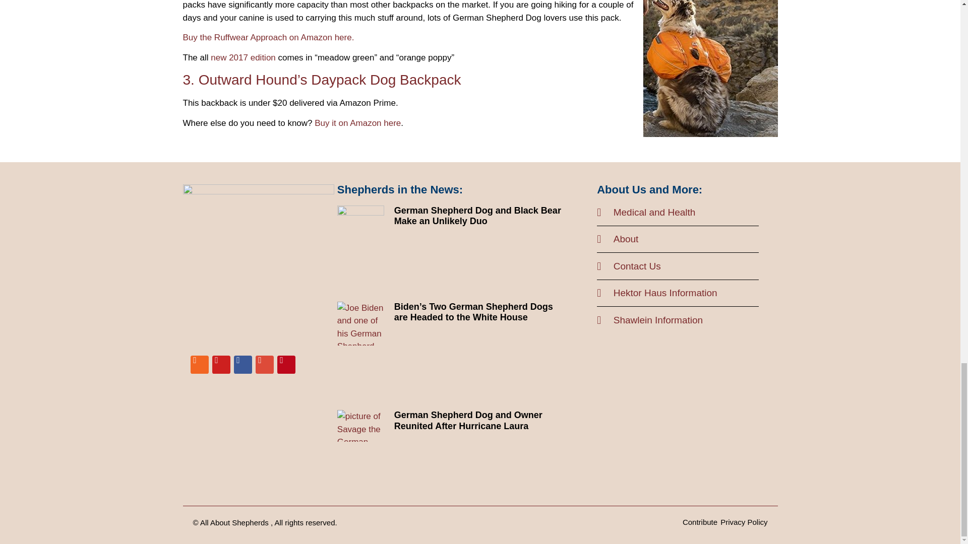  What do you see at coordinates (468, 421) in the screenshot?
I see `German Shepherd Dog and Owner Reunited After Hurricane Laura` at bounding box center [468, 421].